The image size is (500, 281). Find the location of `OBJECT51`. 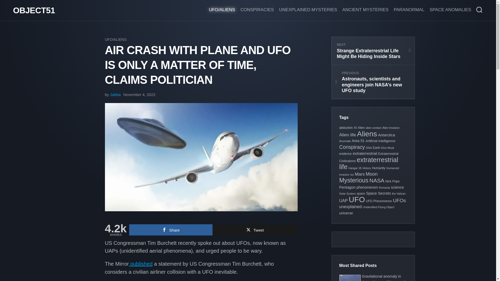

OBJECT51 is located at coordinates (34, 10).